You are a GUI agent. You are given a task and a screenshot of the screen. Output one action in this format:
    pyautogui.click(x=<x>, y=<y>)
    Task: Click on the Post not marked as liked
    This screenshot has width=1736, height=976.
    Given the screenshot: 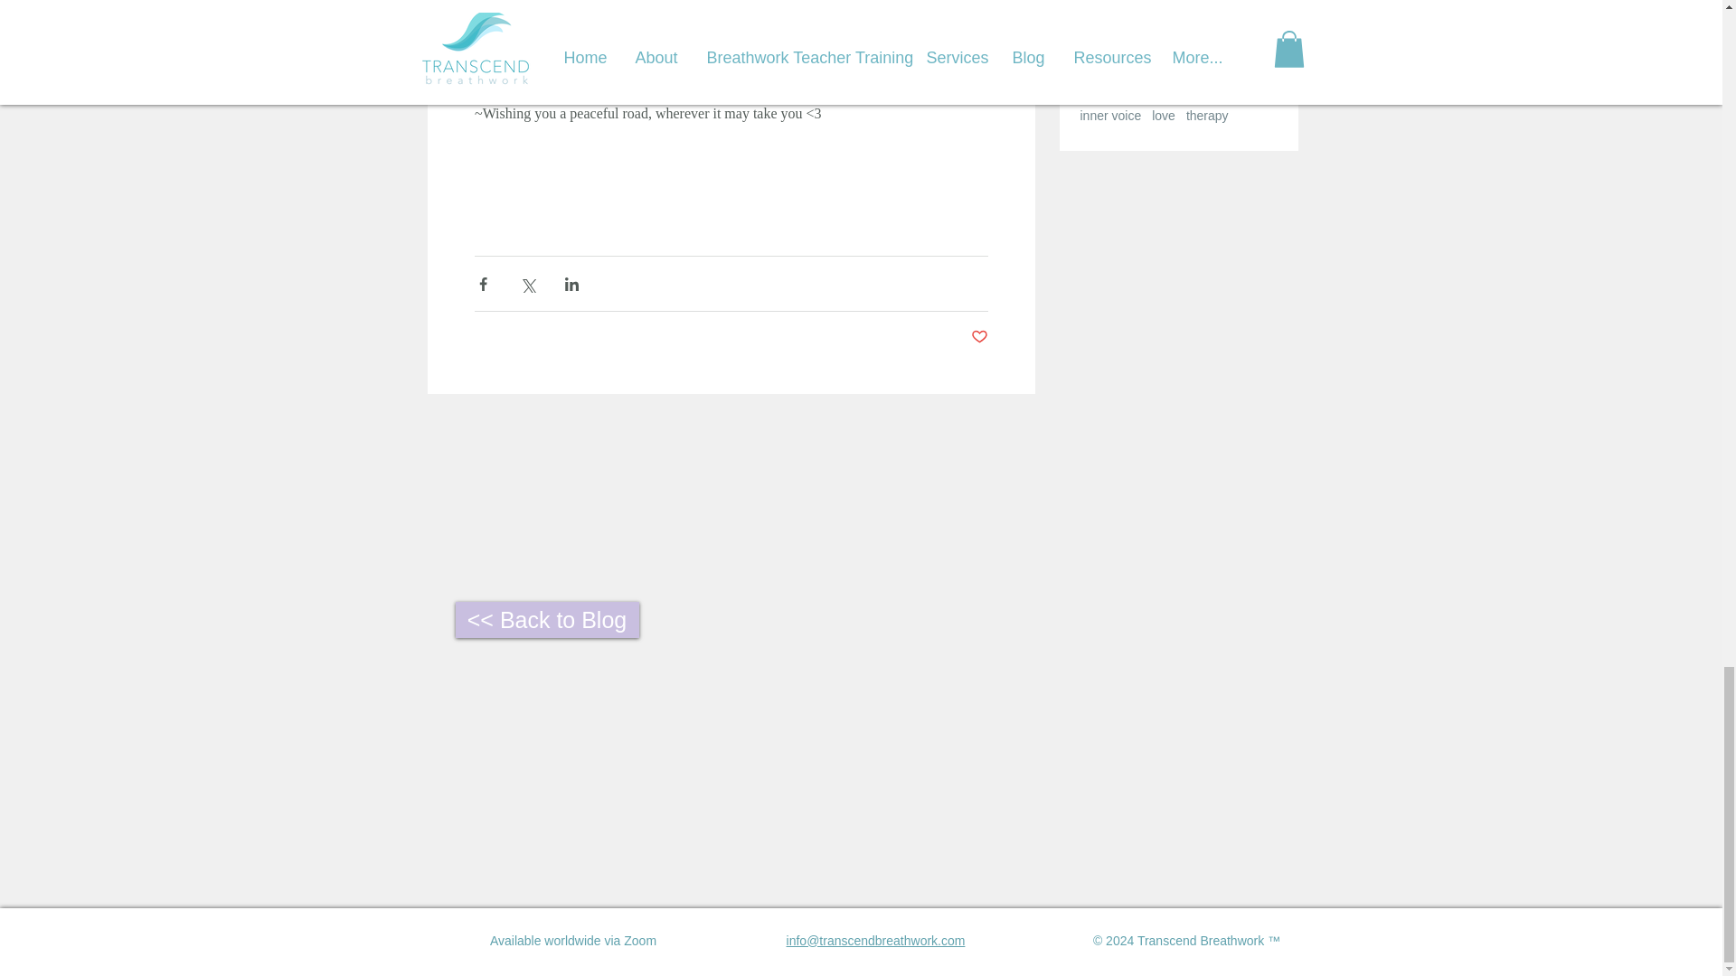 What is the action you would take?
    pyautogui.click(x=978, y=337)
    